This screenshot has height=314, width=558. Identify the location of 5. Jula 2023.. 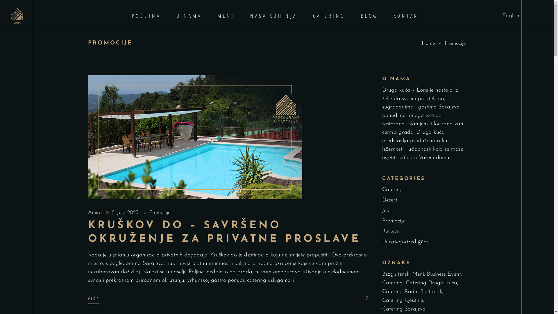
(126, 213).